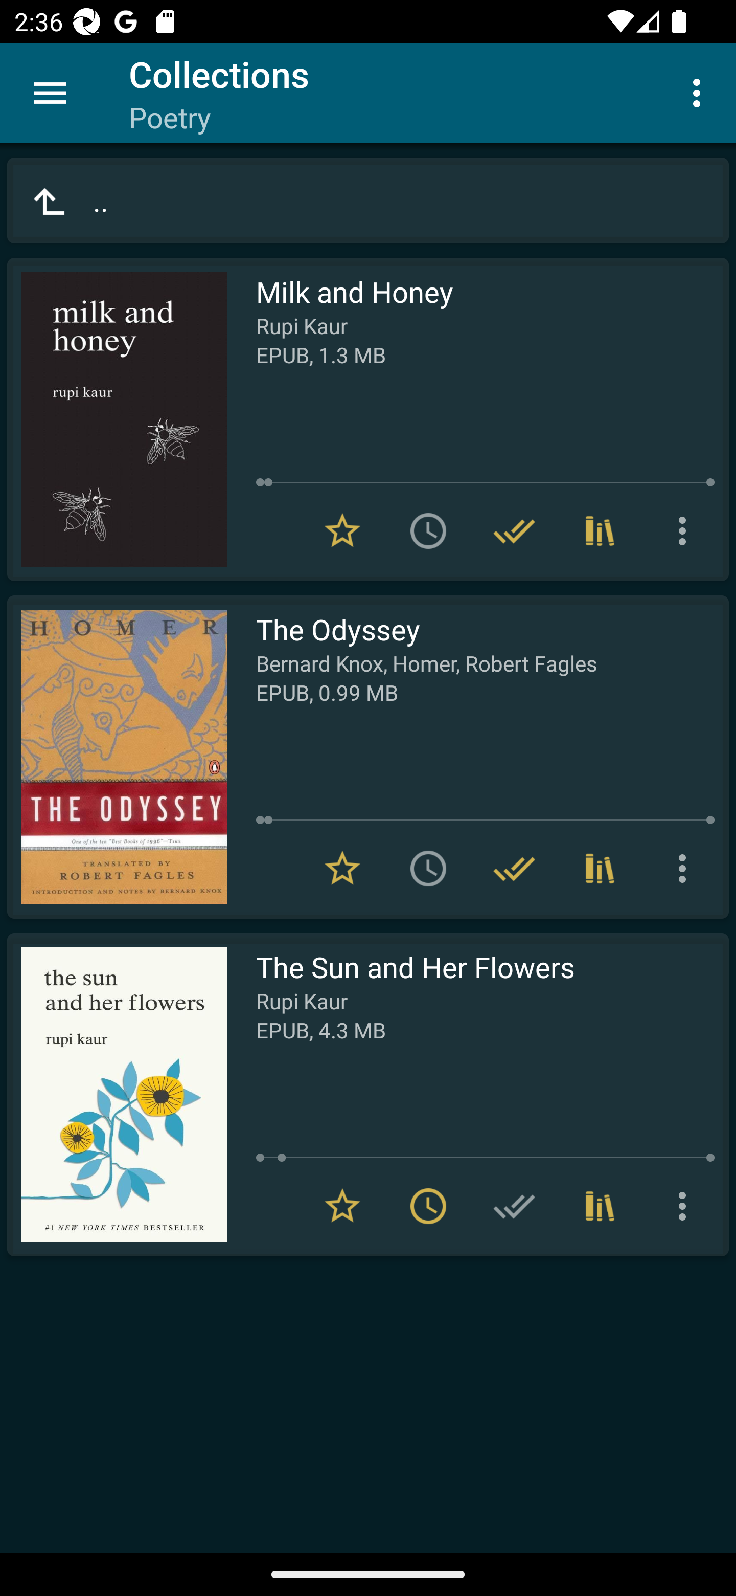 This screenshot has width=736, height=1596. Describe the element at coordinates (600, 868) in the screenshot. I see `Collections (3)` at that location.